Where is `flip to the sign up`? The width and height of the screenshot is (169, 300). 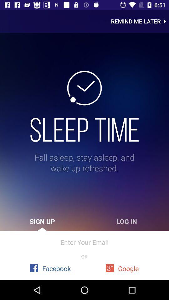 flip to the sign up is located at coordinates (42, 221).